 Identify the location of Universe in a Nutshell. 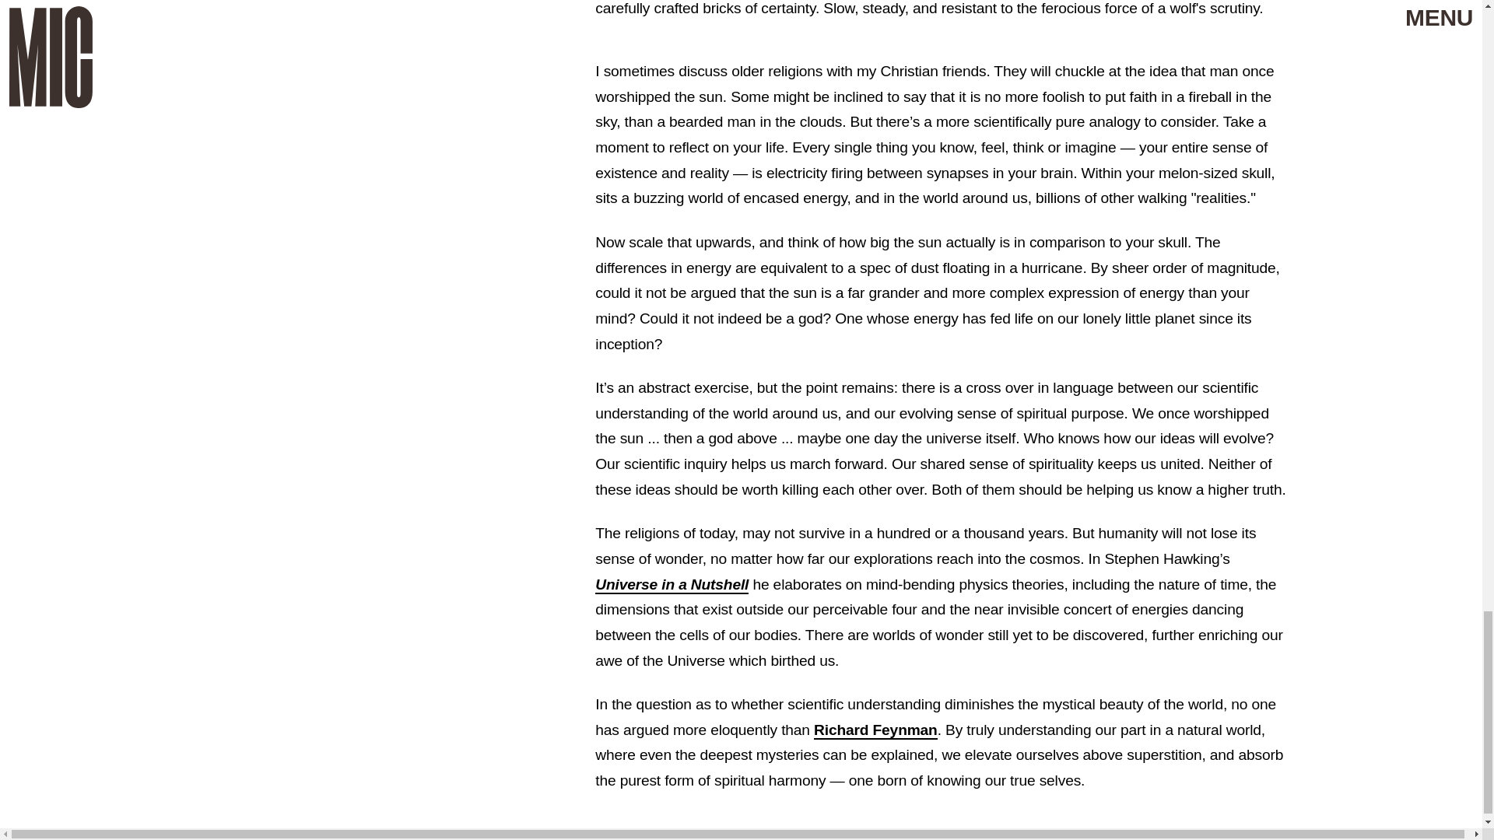
(671, 585).